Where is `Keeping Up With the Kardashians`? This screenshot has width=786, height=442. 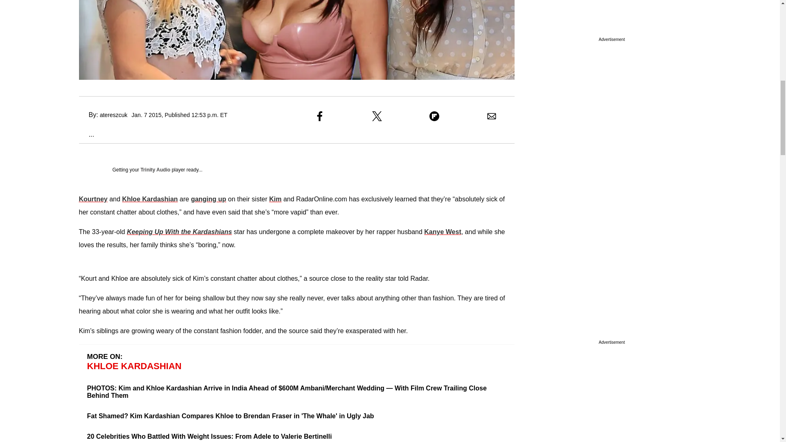
Keeping Up With the Kardashians is located at coordinates (179, 232).